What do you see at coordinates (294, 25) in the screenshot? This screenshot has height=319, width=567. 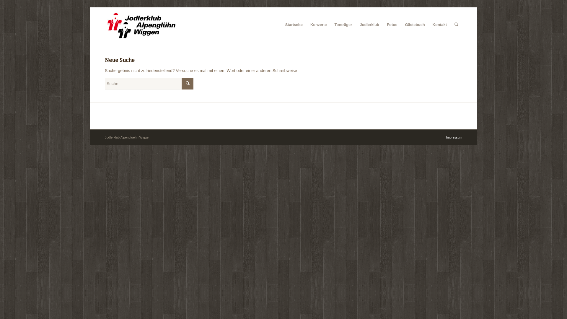 I see `Startseite` at bounding box center [294, 25].